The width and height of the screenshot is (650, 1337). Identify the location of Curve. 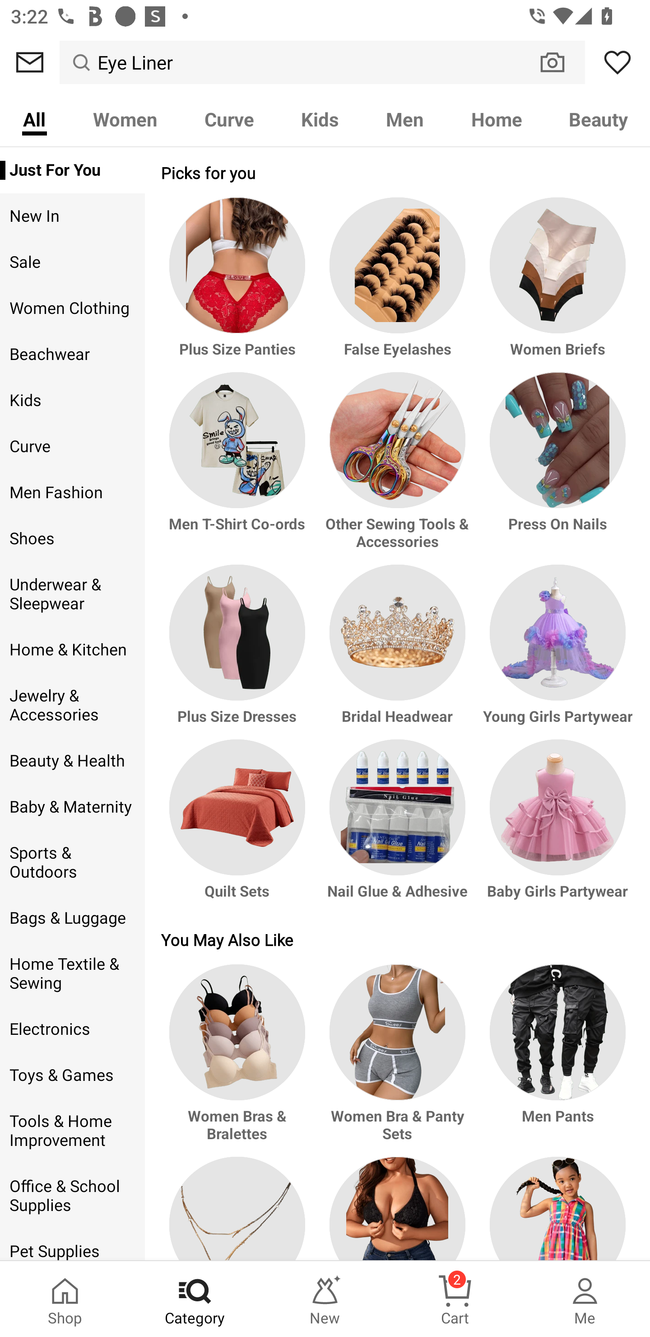
(72, 446).